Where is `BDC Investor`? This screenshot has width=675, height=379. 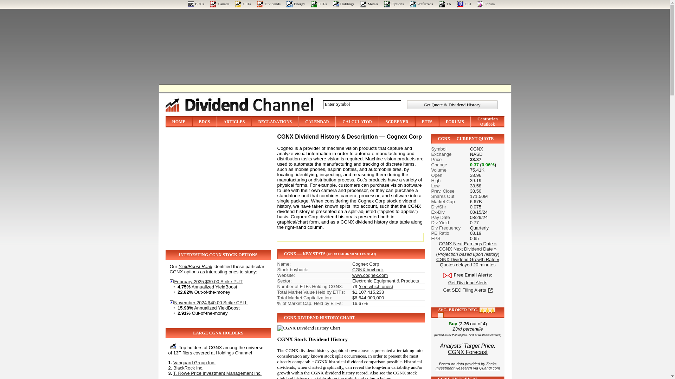 BDC Investor is located at coordinates (196, 4).